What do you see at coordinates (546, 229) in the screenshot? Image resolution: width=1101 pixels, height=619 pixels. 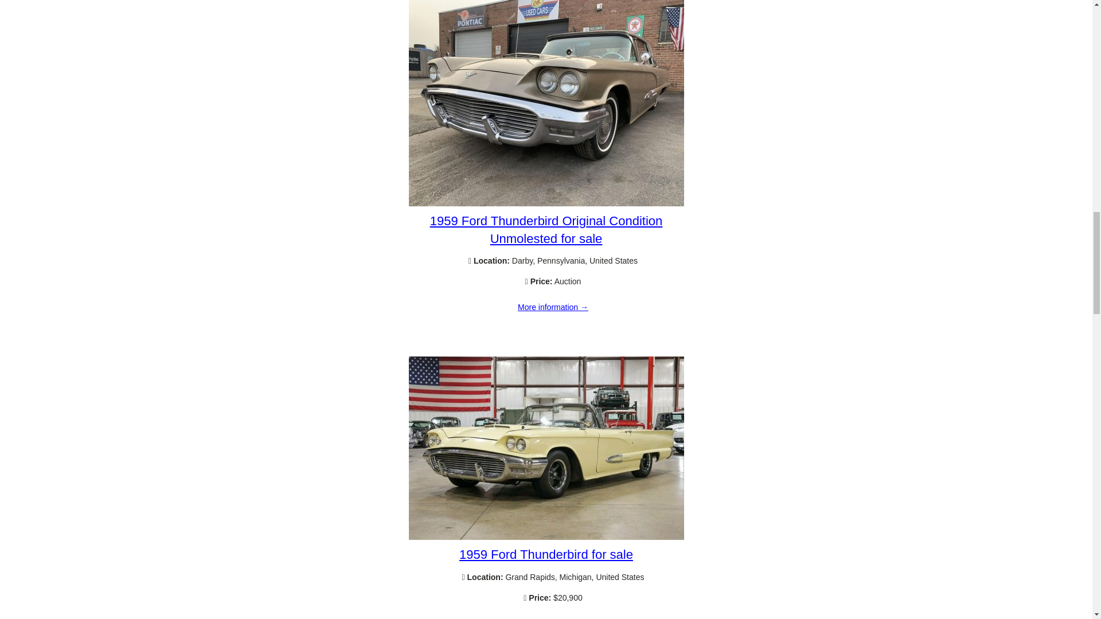 I see `1959 Ford Thunderbird Original Condition Unmolested for sale` at bounding box center [546, 229].